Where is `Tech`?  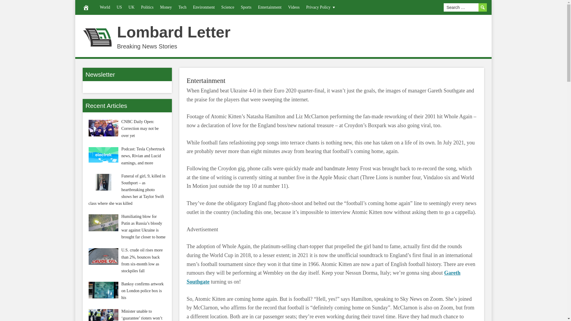
Tech is located at coordinates (182, 7).